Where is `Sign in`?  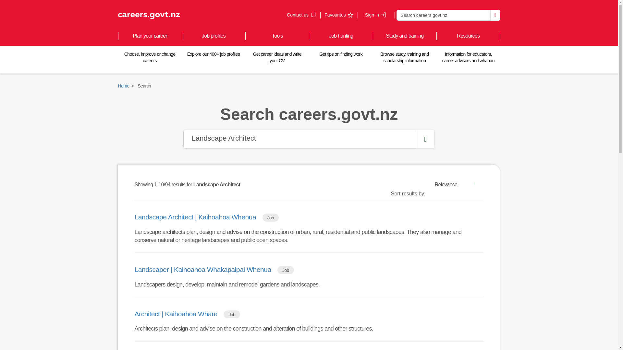 Sign in is located at coordinates (495, 15).